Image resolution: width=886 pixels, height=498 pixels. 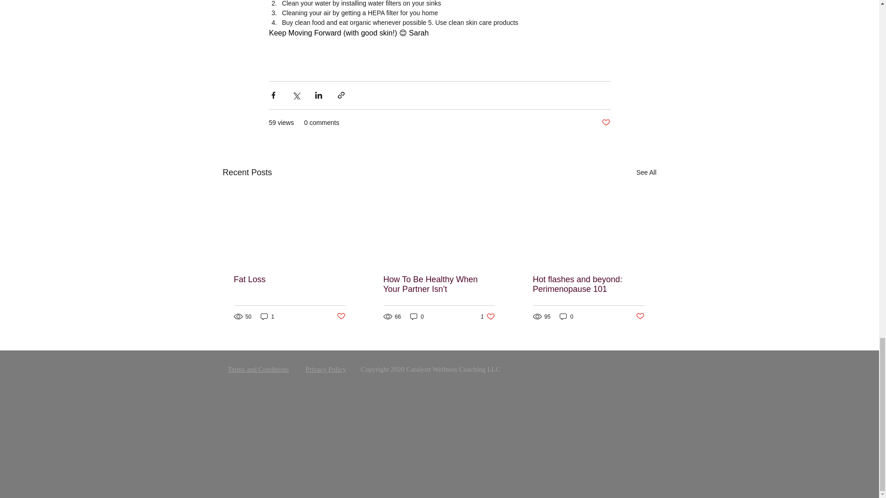 I want to click on Post not marked as liked, so click(x=605, y=123).